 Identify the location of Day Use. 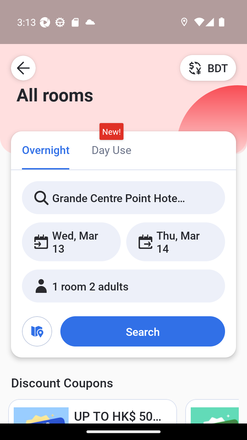
(111, 149).